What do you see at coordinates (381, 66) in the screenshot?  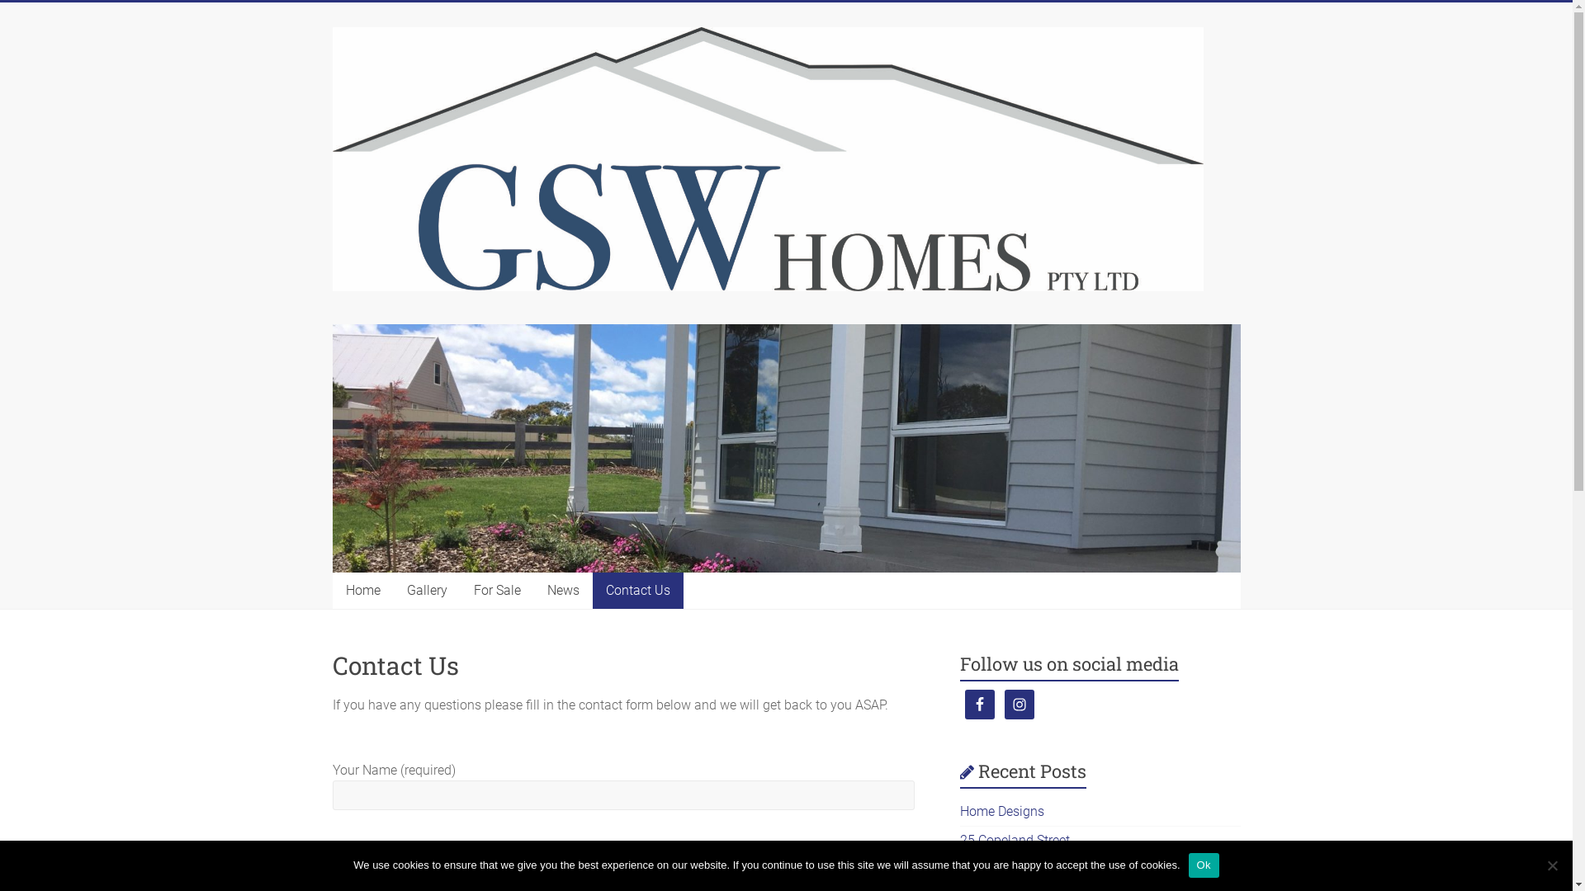 I see `GSW Homes` at bounding box center [381, 66].